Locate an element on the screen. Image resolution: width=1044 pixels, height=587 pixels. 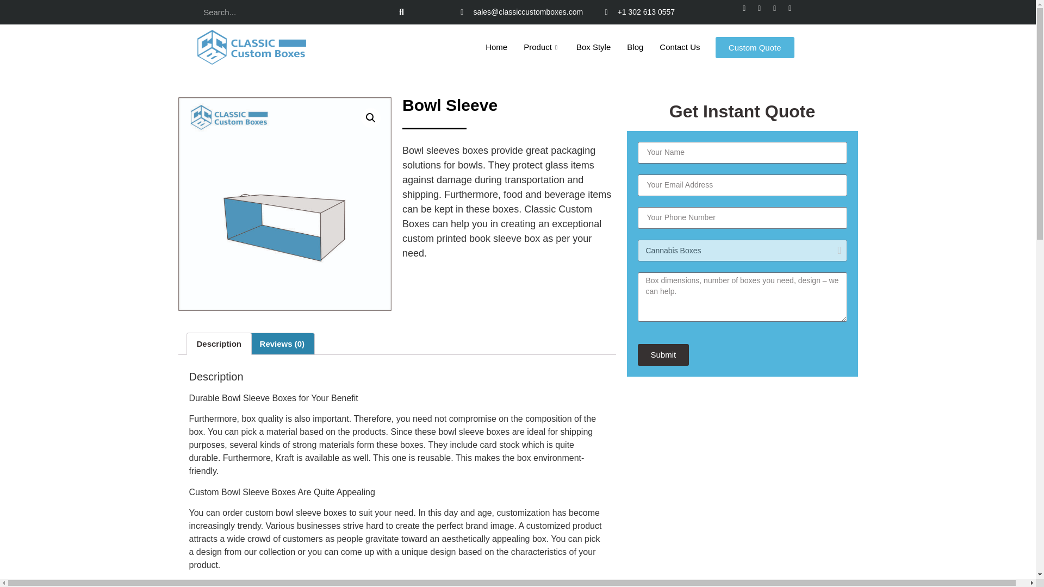
Home is located at coordinates (496, 47).